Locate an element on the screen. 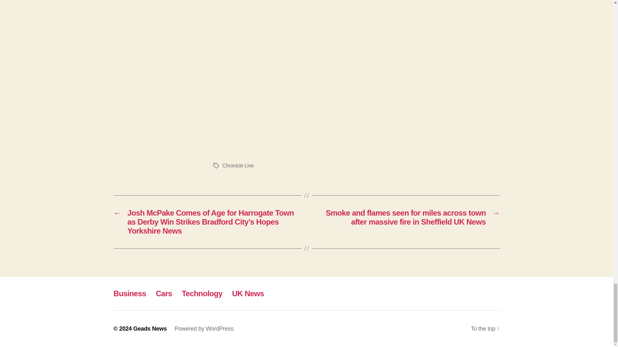 The height and width of the screenshot is (347, 618). Powered by WordPress is located at coordinates (204, 328).